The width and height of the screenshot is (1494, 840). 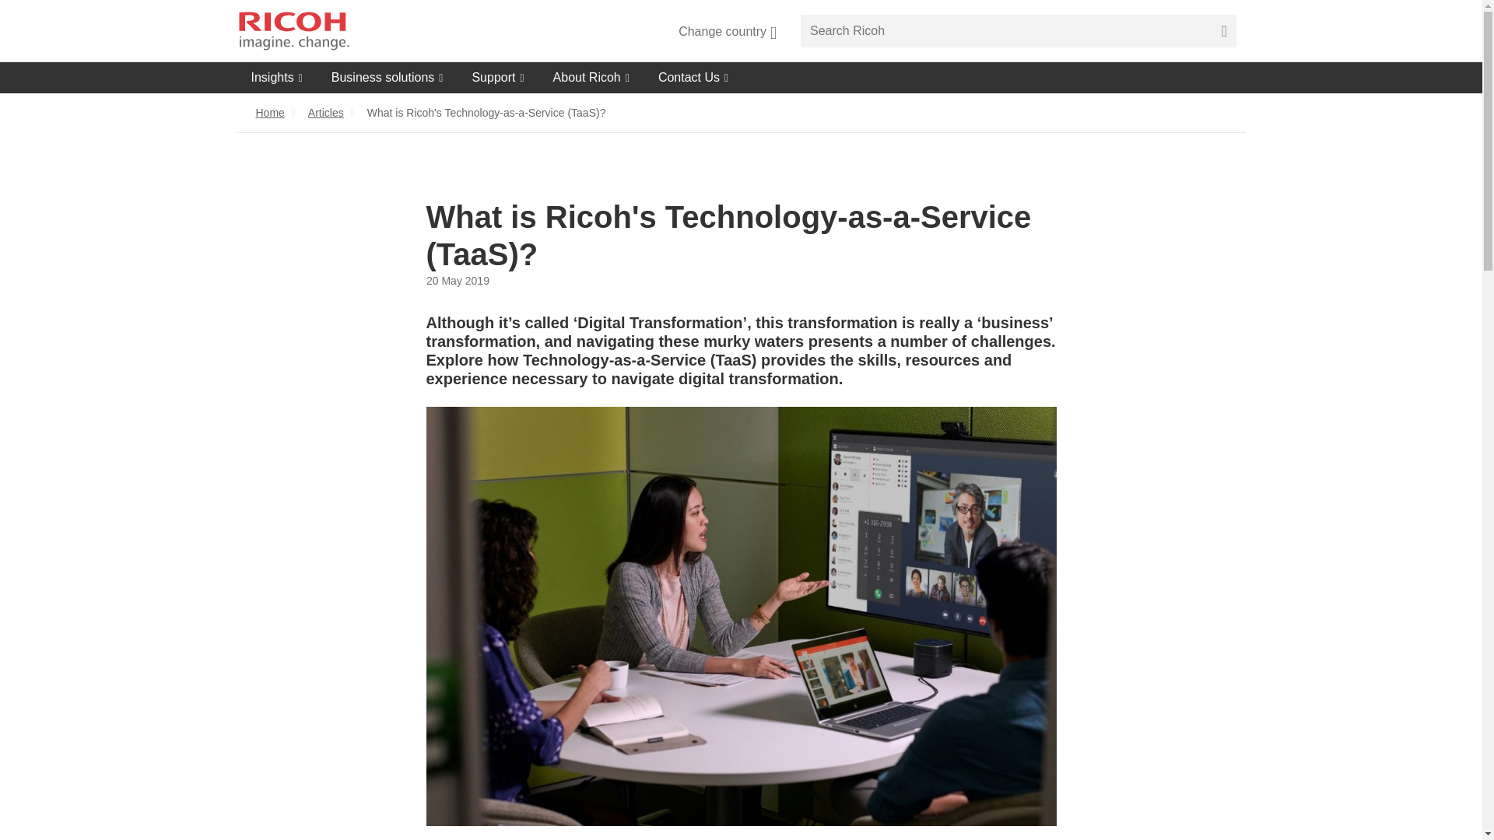 What do you see at coordinates (388, 77) in the screenshot?
I see `Business solutions` at bounding box center [388, 77].